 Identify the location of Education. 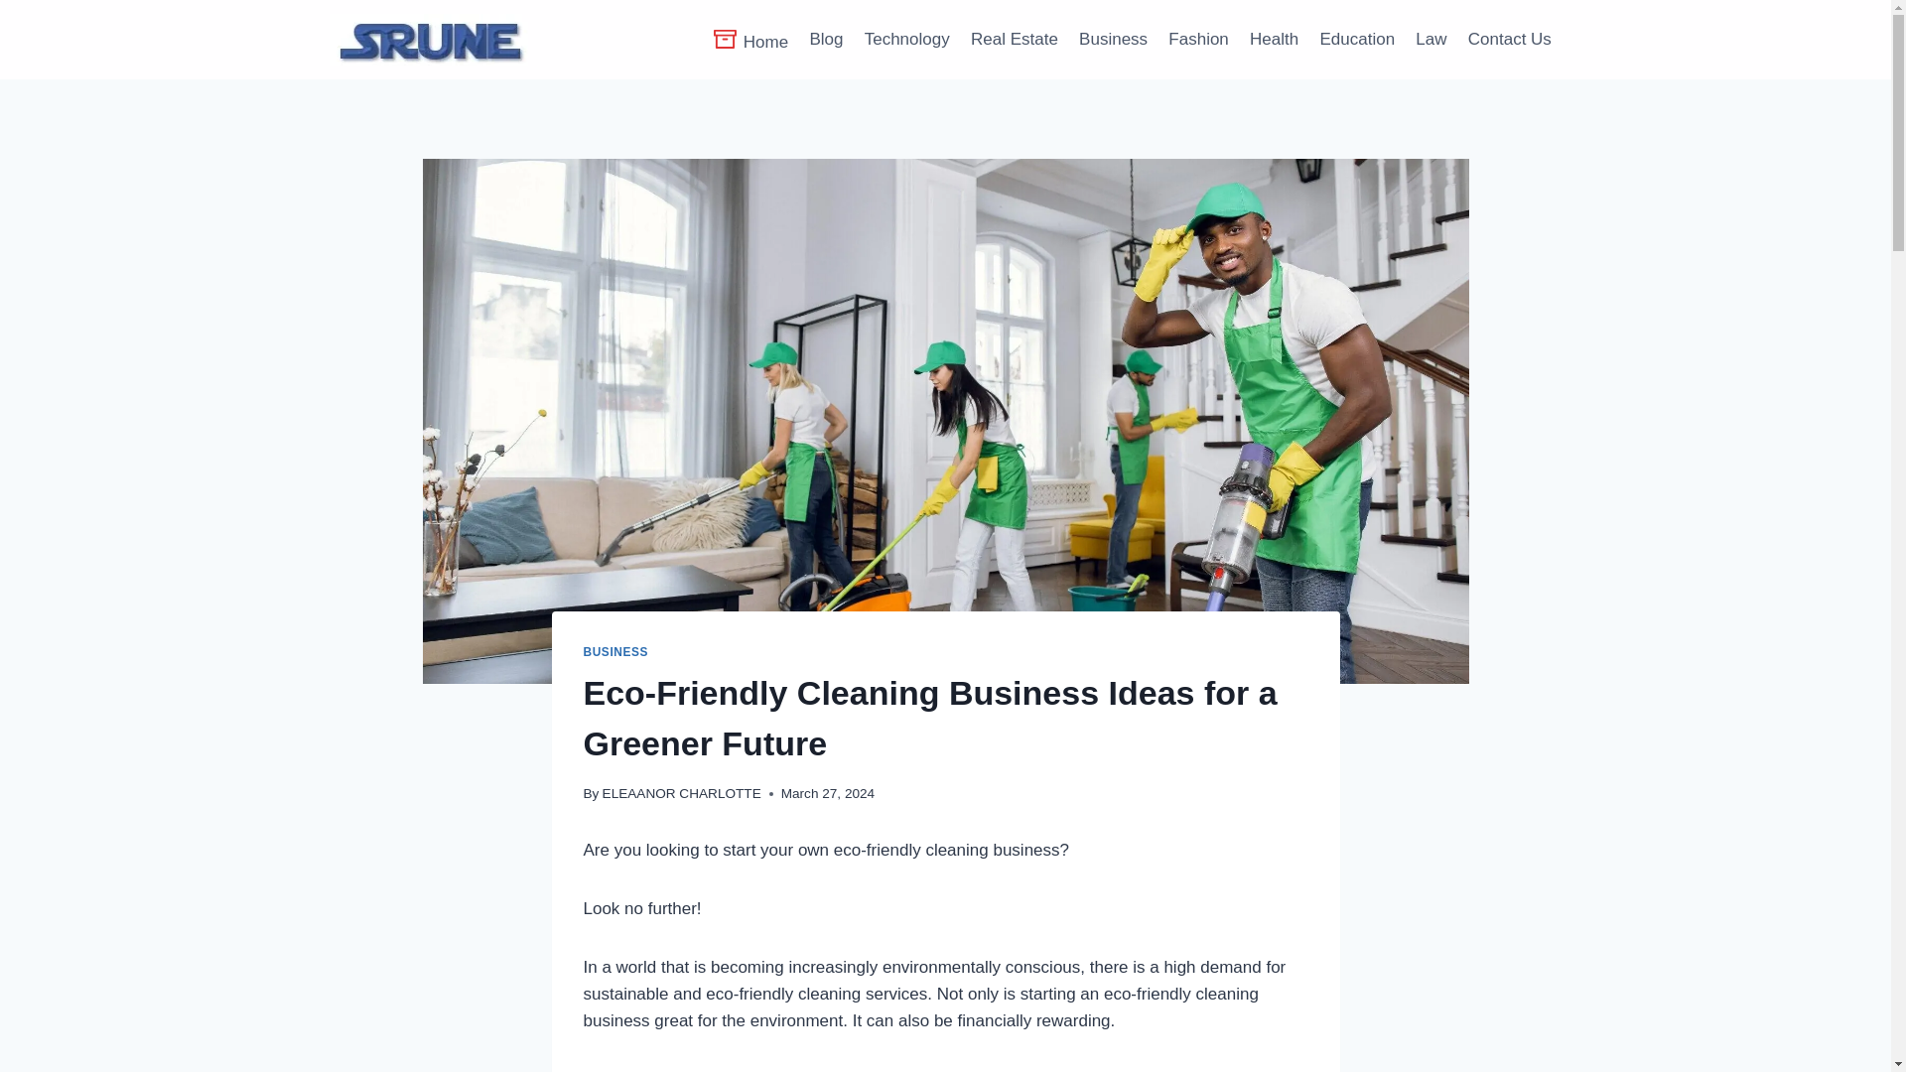
(1358, 40).